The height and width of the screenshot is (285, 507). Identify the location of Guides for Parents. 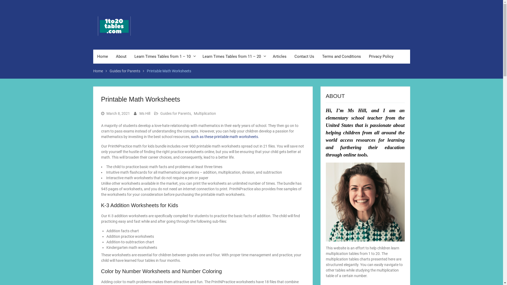
(175, 113).